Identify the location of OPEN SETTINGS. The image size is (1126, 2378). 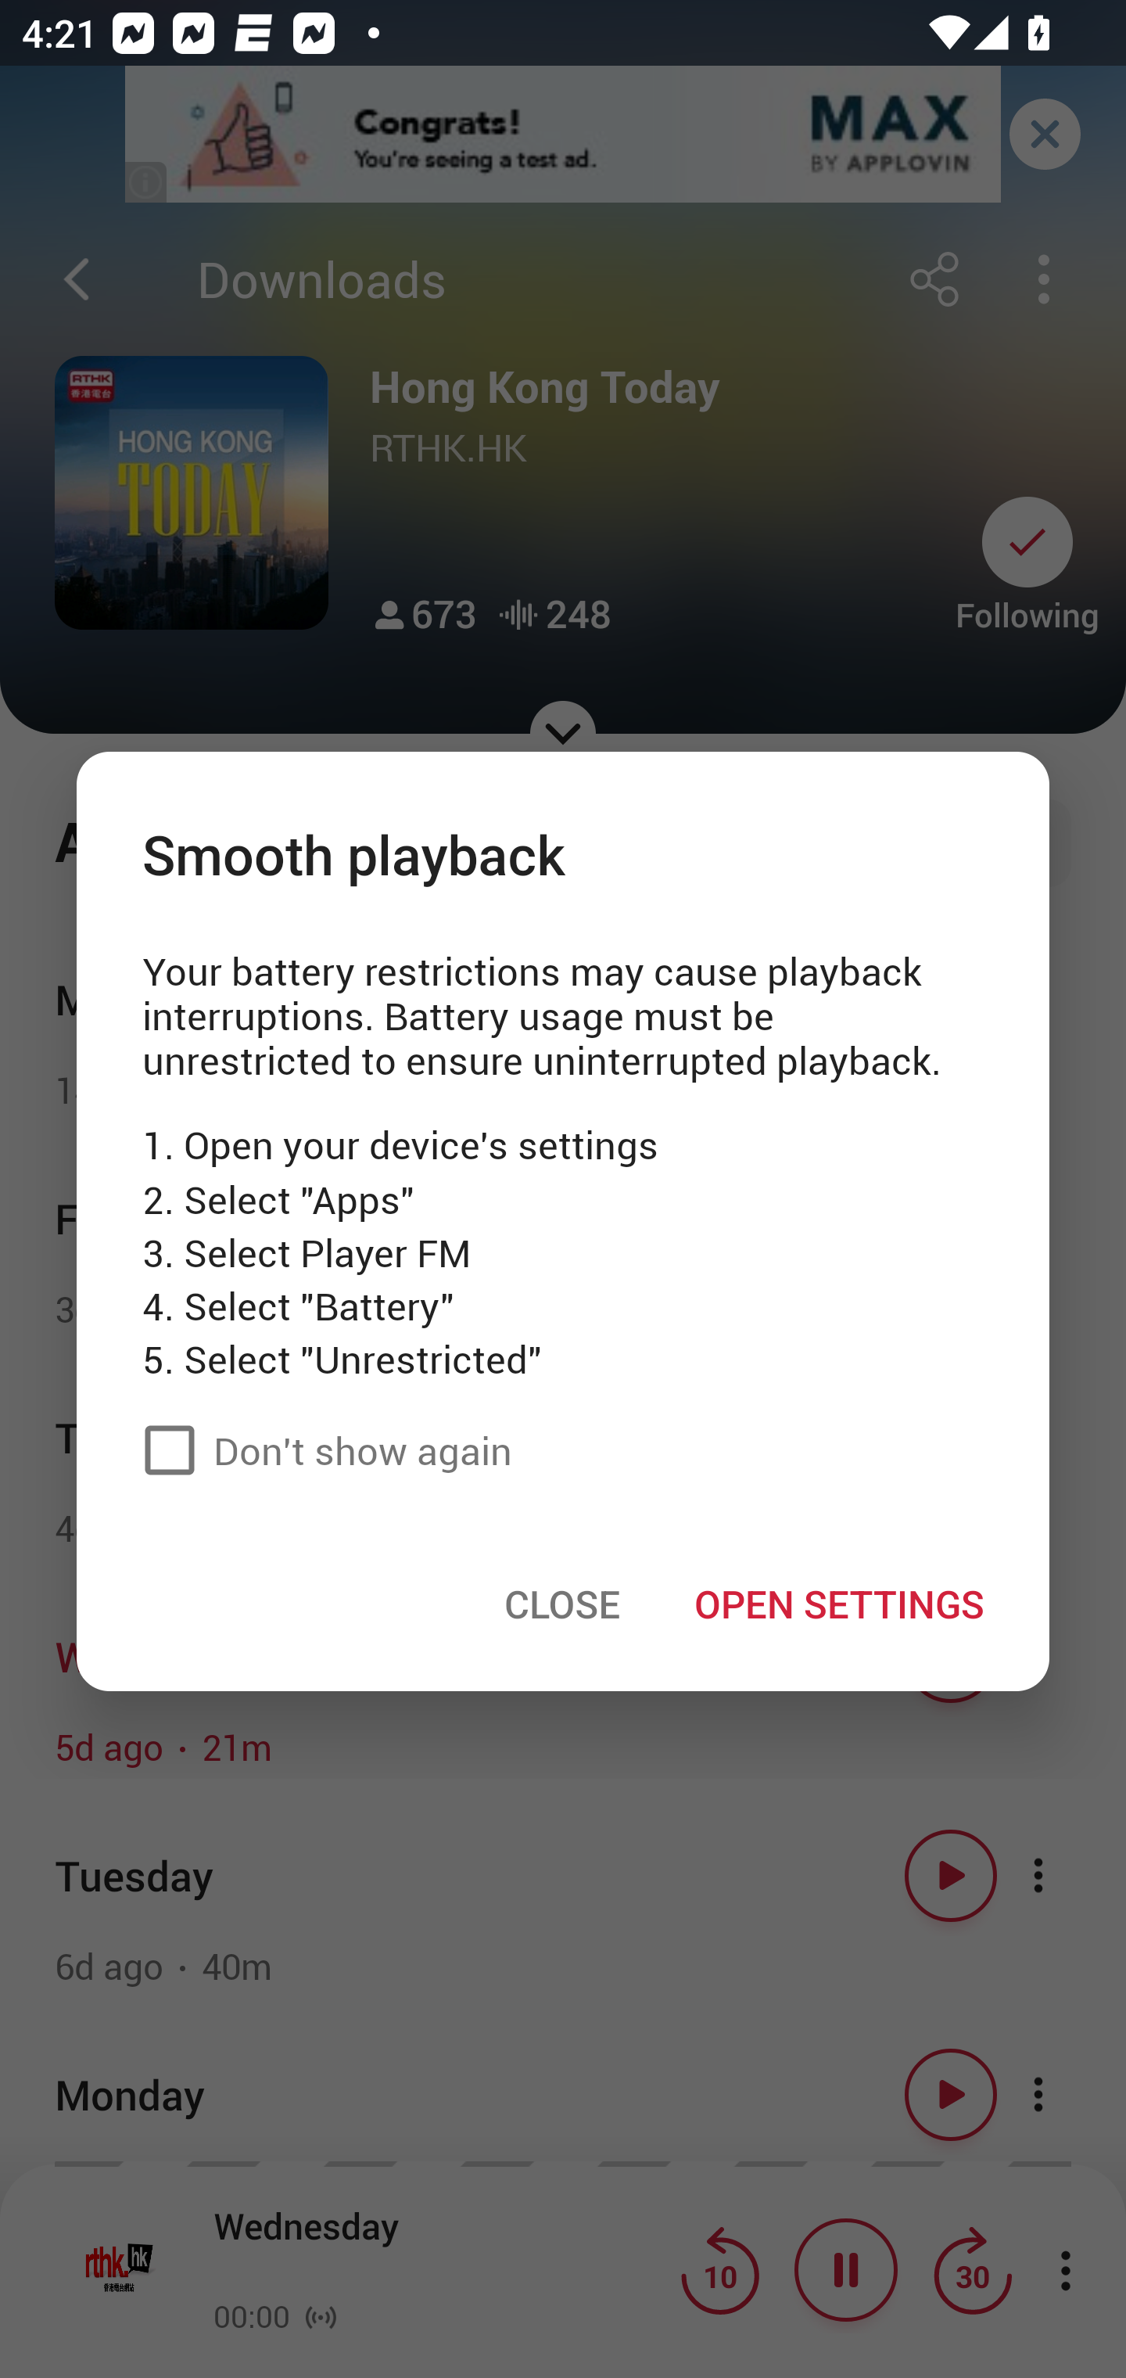
(838, 1604).